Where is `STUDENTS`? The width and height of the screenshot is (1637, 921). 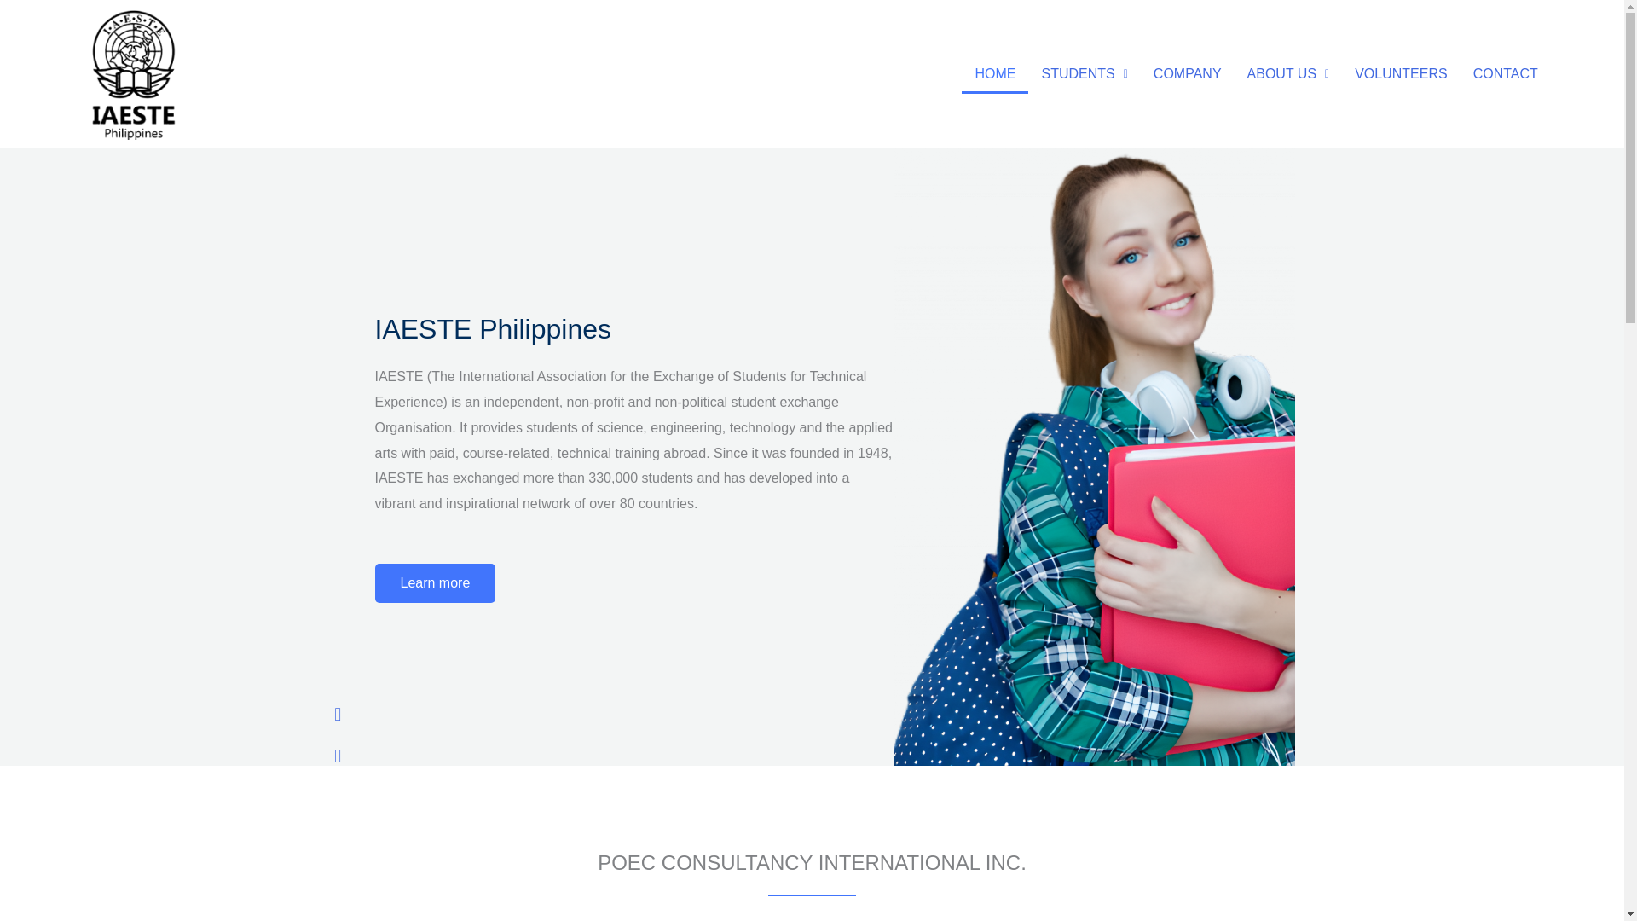 STUDENTS is located at coordinates (1083, 73).